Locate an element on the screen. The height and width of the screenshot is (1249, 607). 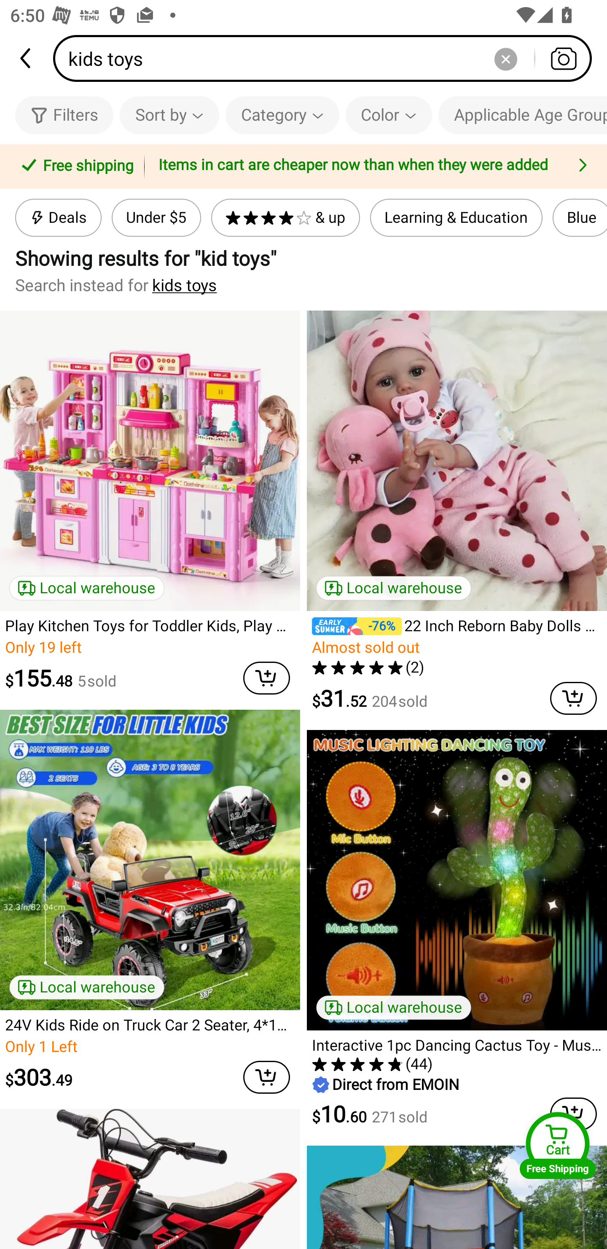
Learning & Education is located at coordinates (456, 218).